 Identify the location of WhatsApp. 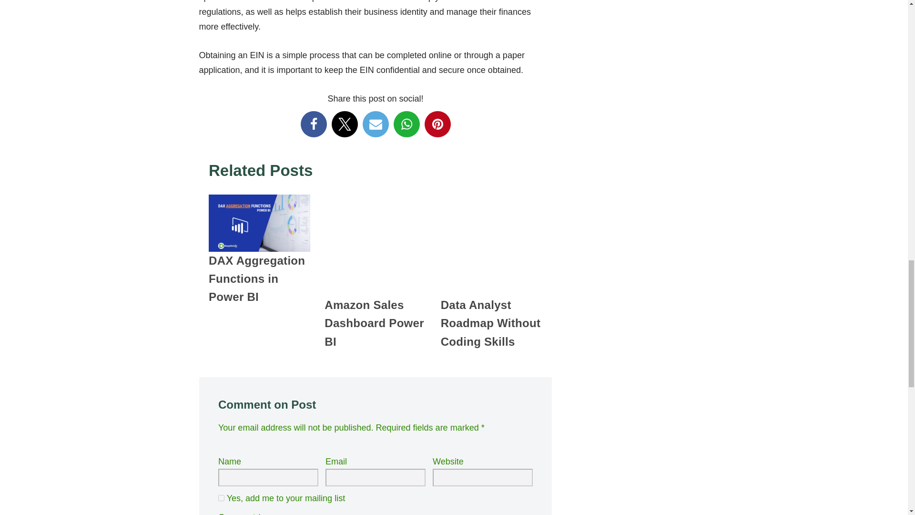
(406, 124).